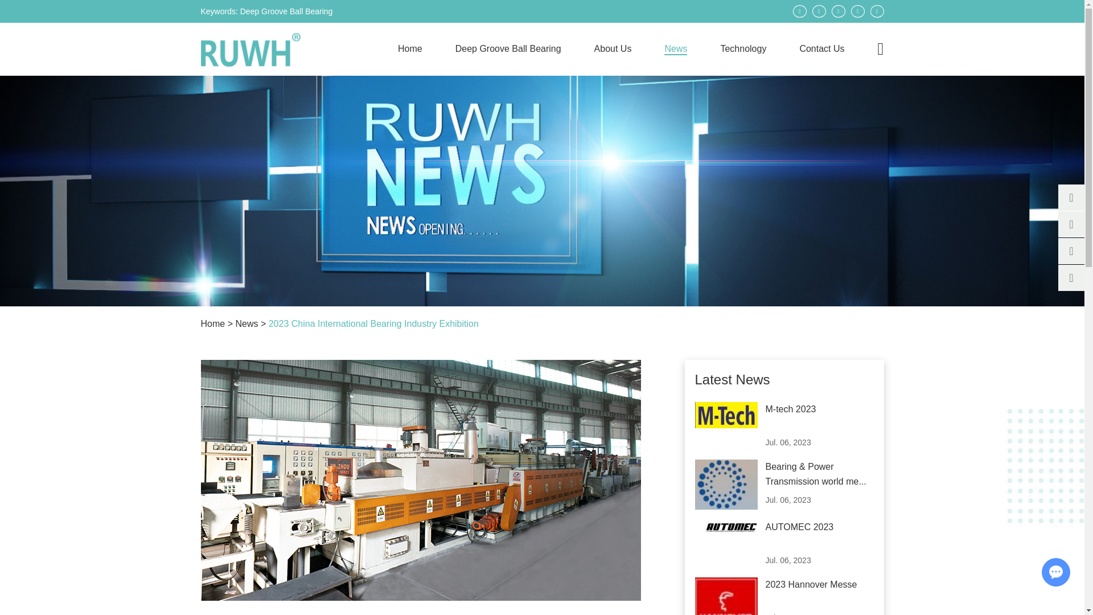 Image resolution: width=1093 pixels, height=615 pixels. I want to click on M-tech 2023, so click(725, 415).